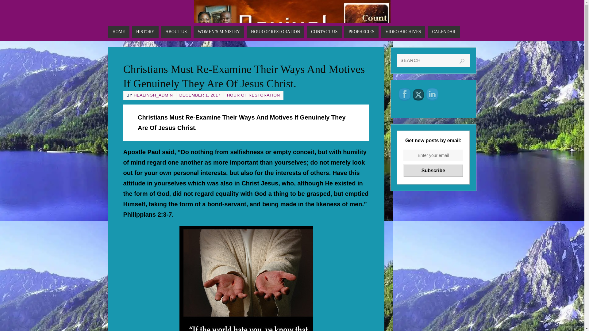 This screenshot has height=331, width=589. What do you see at coordinates (324, 32) in the screenshot?
I see `CONTACT US` at bounding box center [324, 32].